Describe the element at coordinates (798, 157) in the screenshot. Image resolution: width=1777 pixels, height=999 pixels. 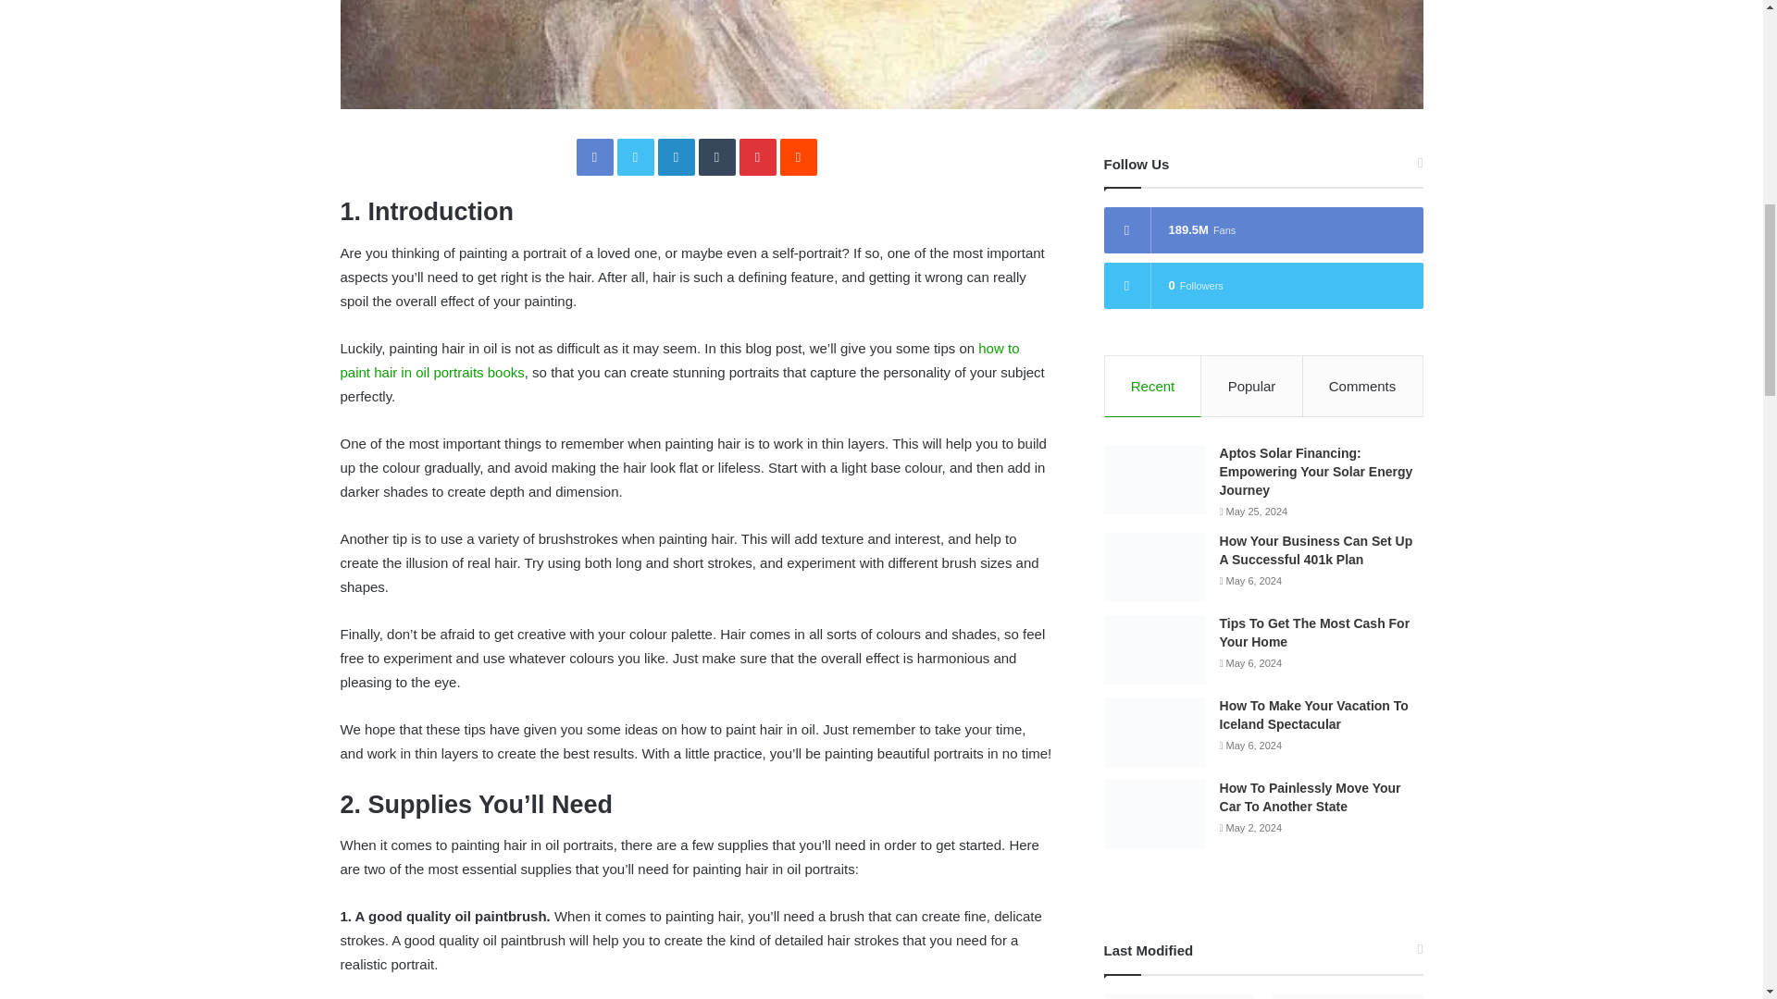
I see `Reddit` at that location.